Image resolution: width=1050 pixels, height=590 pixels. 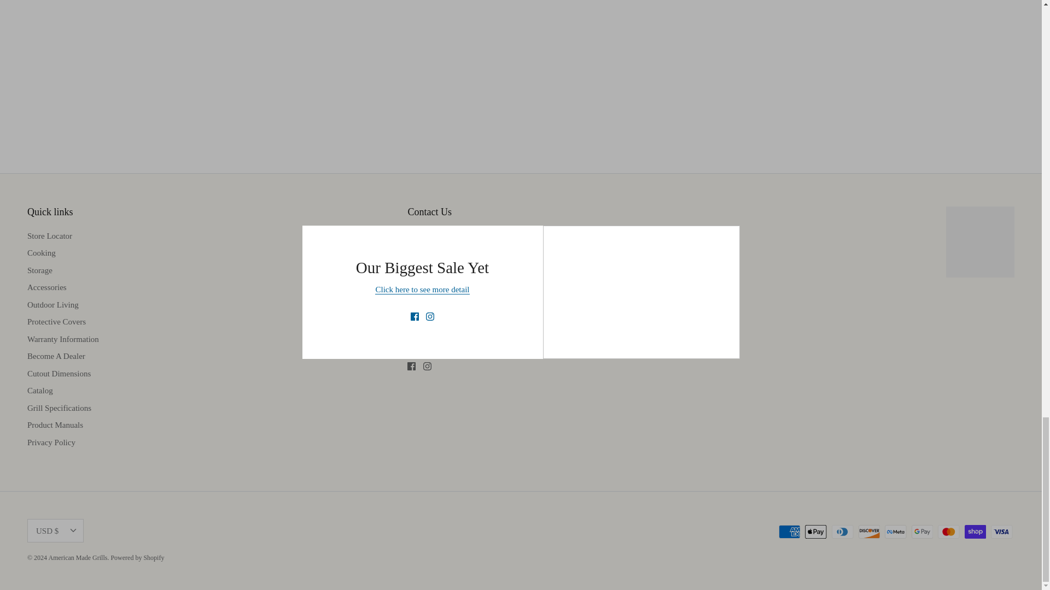 What do you see at coordinates (427, 366) in the screenshot?
I see `Instagram` at bounding box center [427, 366].